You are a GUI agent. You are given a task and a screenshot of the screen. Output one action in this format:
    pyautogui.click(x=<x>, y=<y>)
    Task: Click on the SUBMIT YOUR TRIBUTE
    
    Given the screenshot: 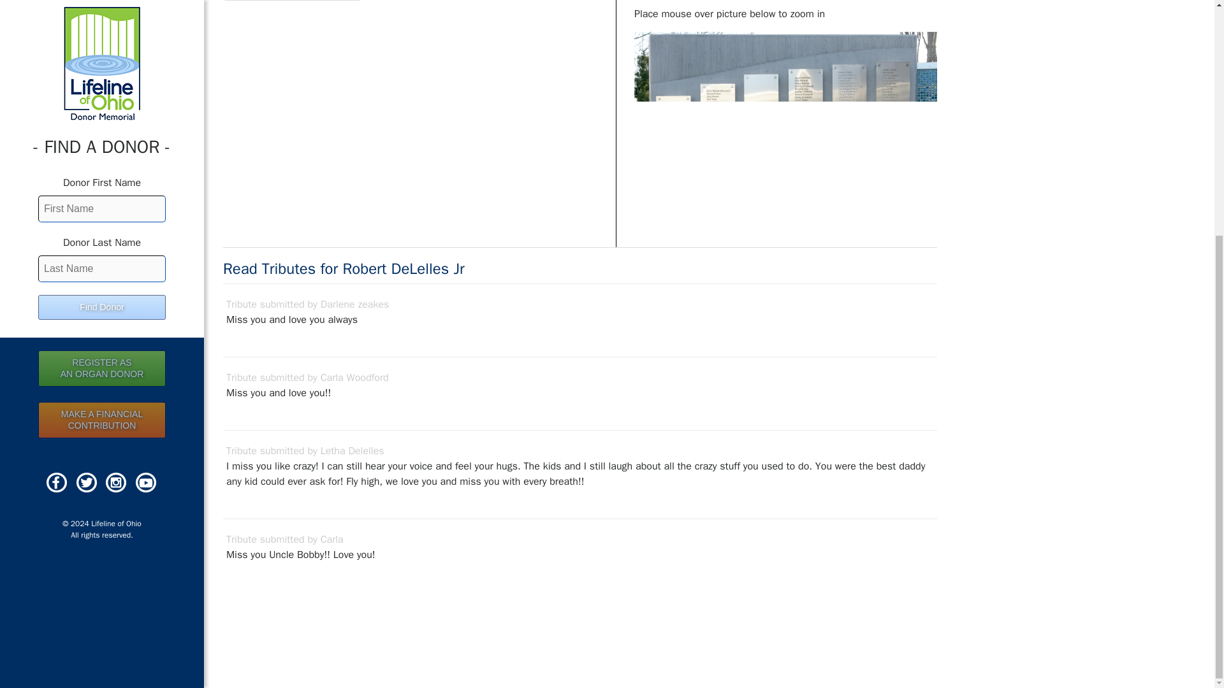 What is the action you would take?
    pyautogui.click(x=101, y=17)
    